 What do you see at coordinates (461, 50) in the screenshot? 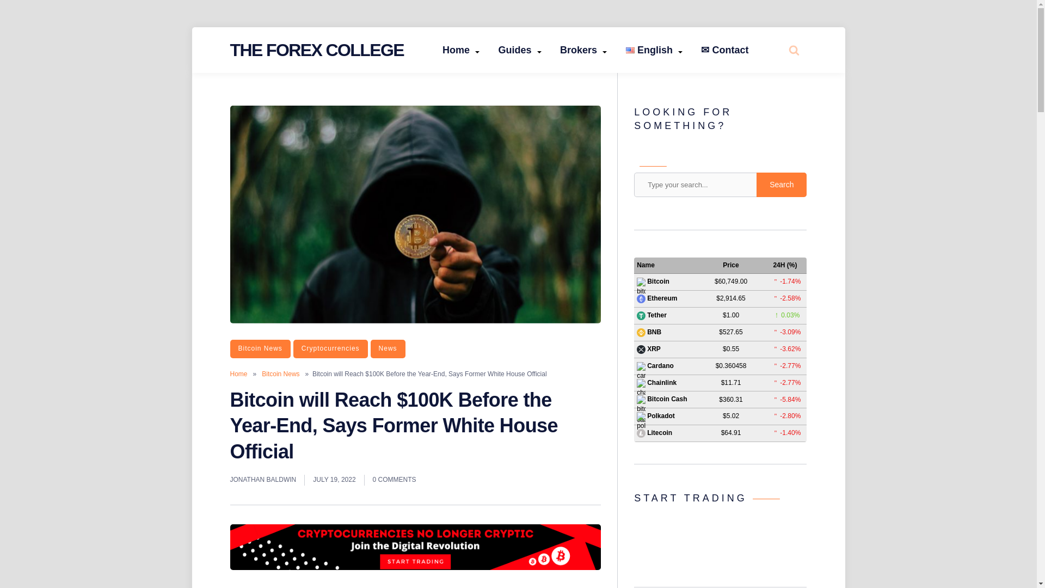
I see `Home` at bounding box center [461, 50].